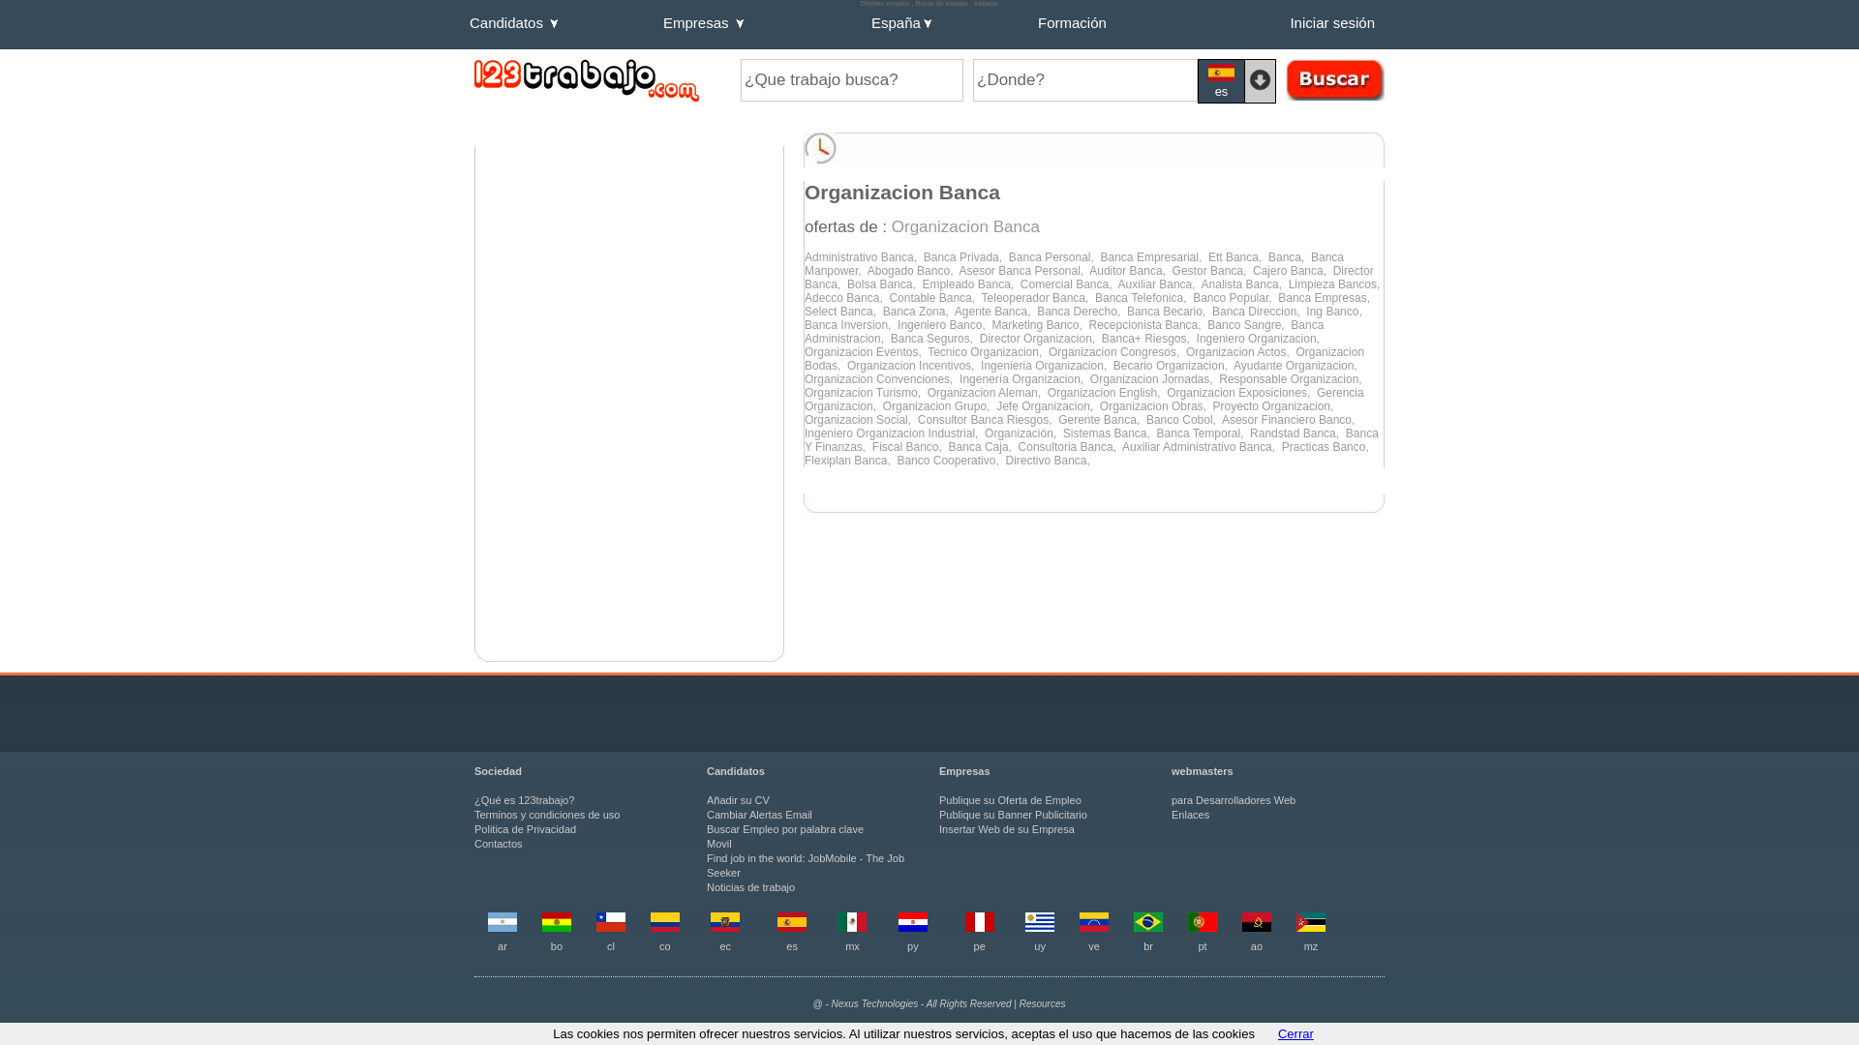 The height and width of the screenshot is (1045, 1859). Describe the element at coordinates (1173, 366) in the screenshot. I see `Becario Organizacion, ` at that location.